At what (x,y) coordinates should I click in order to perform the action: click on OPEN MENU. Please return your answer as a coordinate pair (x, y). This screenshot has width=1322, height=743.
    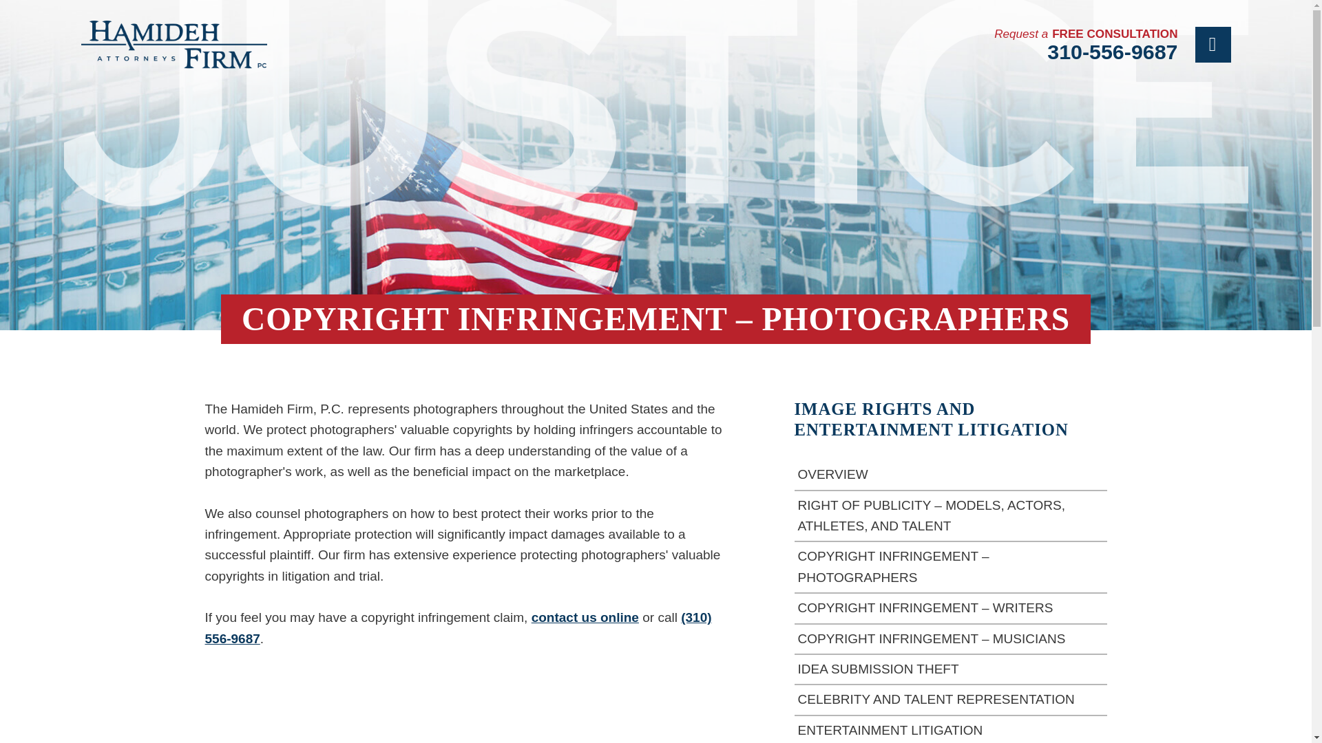
    Looking at the image, I should click on (1213, 44).